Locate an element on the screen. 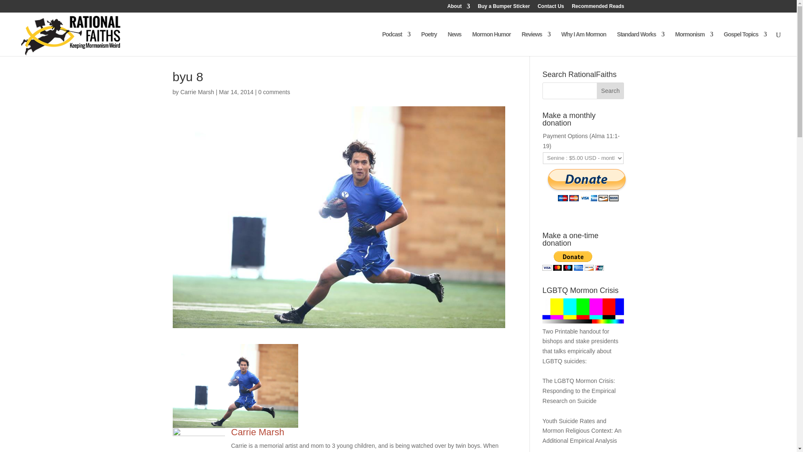 This screenshot has width=803, height=452. Reviews is located at coordinates (535, 44).